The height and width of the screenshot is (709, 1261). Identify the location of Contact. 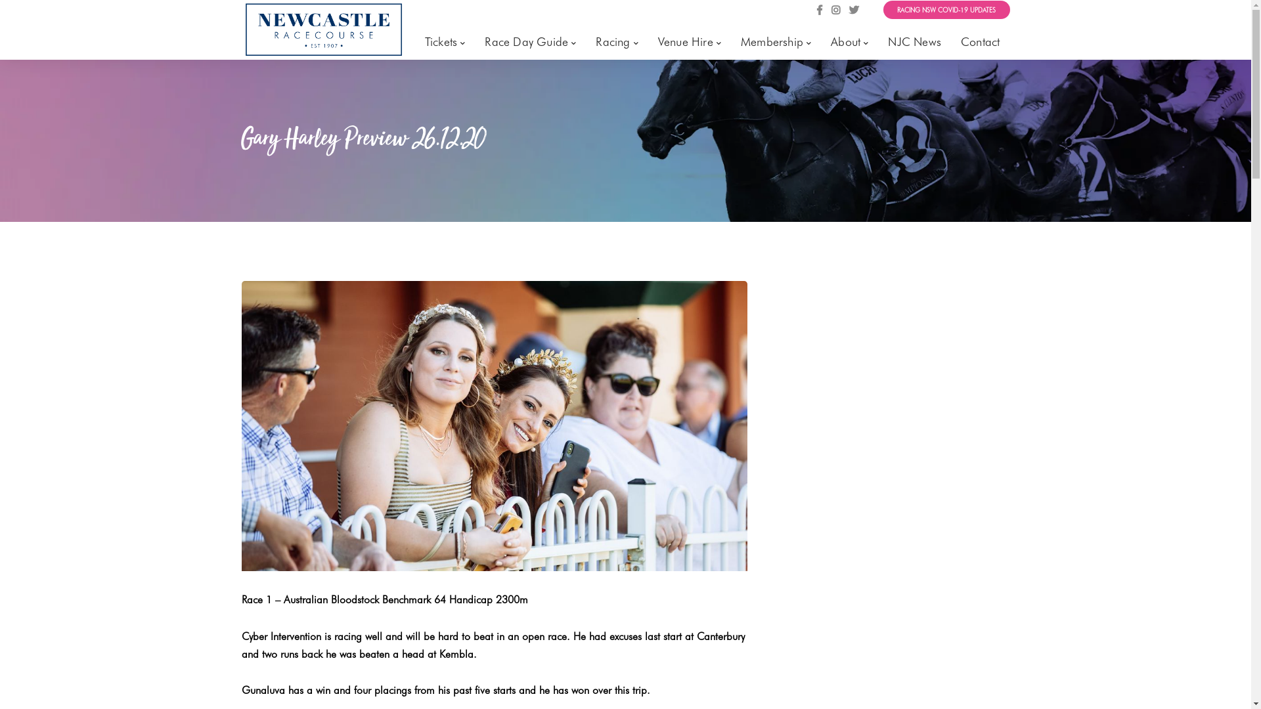
(980, 42).